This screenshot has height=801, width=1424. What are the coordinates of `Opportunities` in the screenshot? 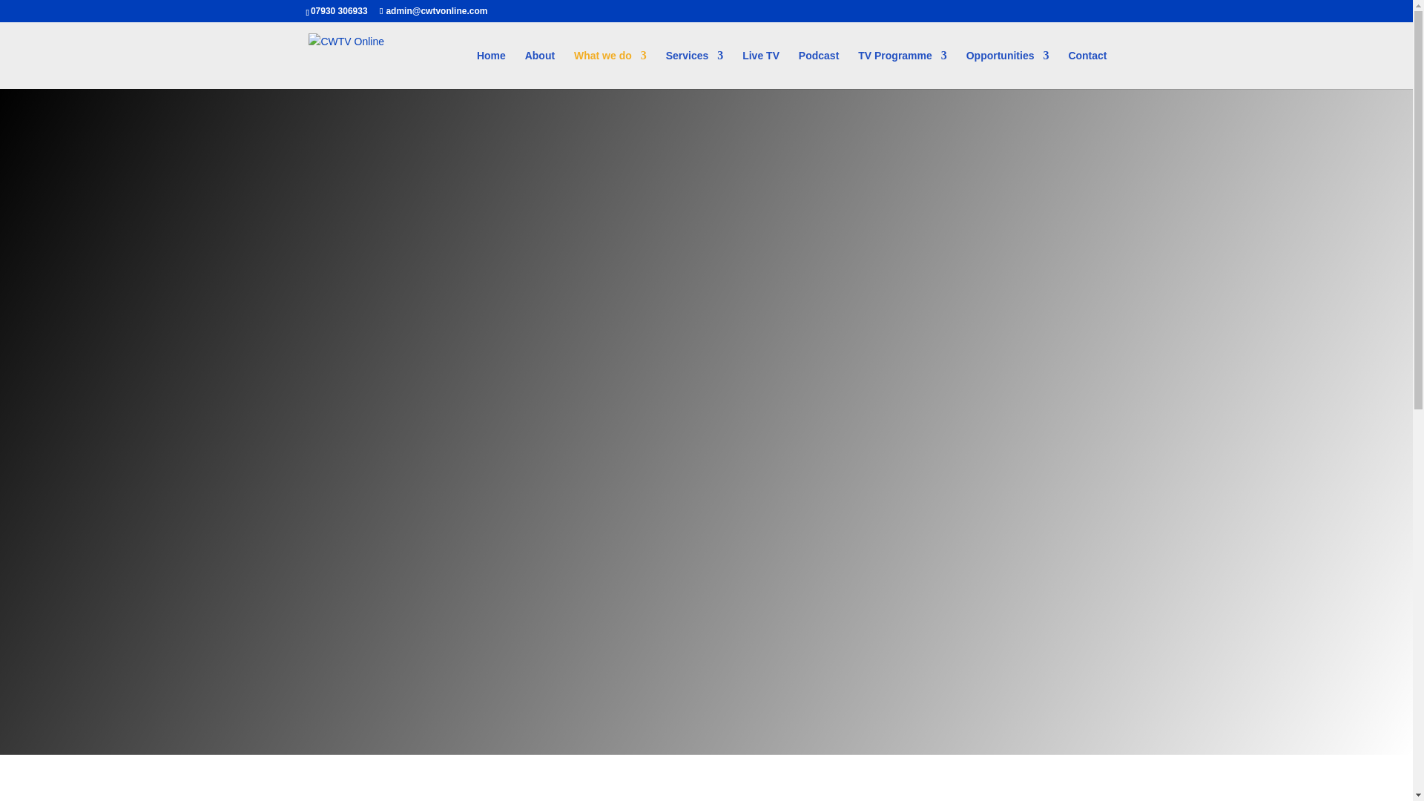 It's located at (1008, 70).